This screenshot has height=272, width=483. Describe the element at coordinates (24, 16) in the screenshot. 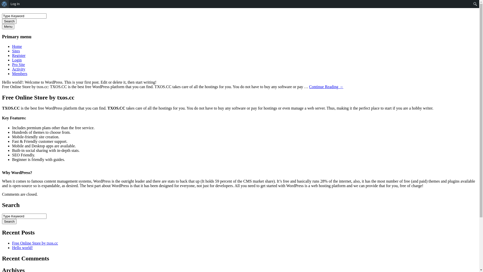

I see `Type Keyword` at that location.